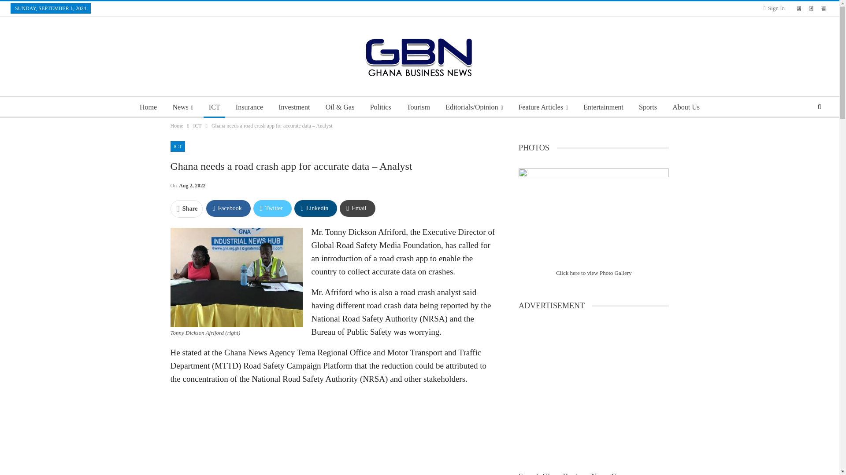 This screenshot has width=846, height=475. I want to click on Twitter, so click(272, 208).